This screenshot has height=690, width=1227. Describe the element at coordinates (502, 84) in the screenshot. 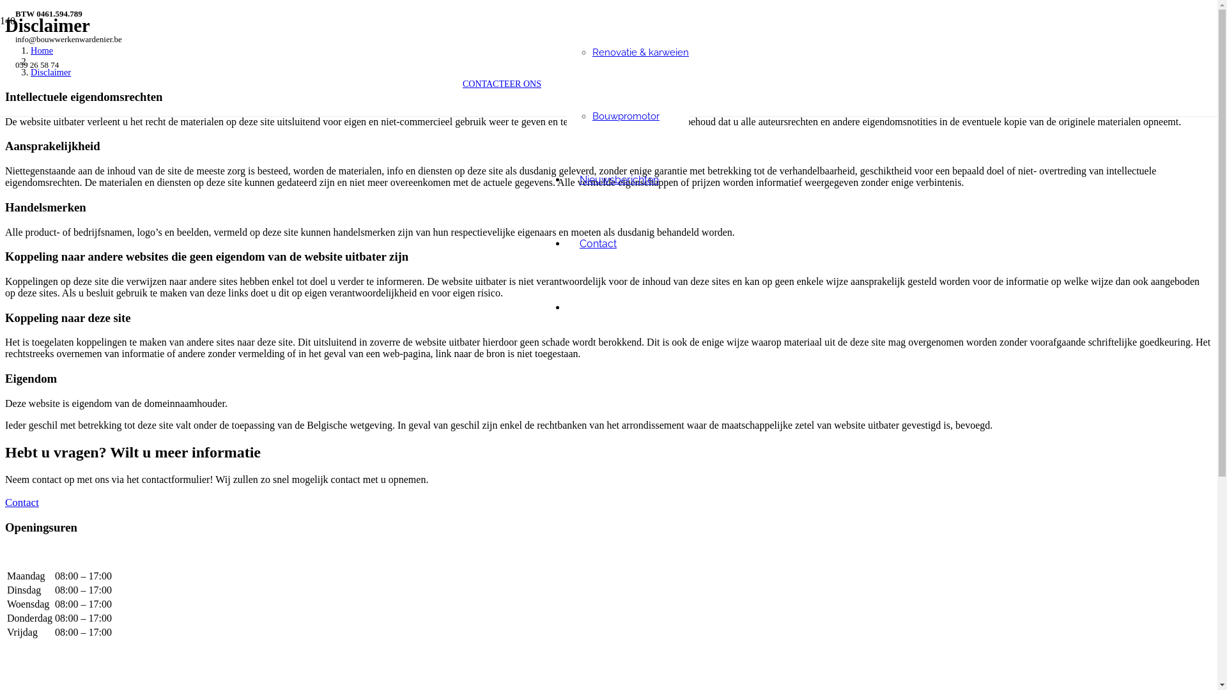

I see `CONTACTEER ONS` at that location.